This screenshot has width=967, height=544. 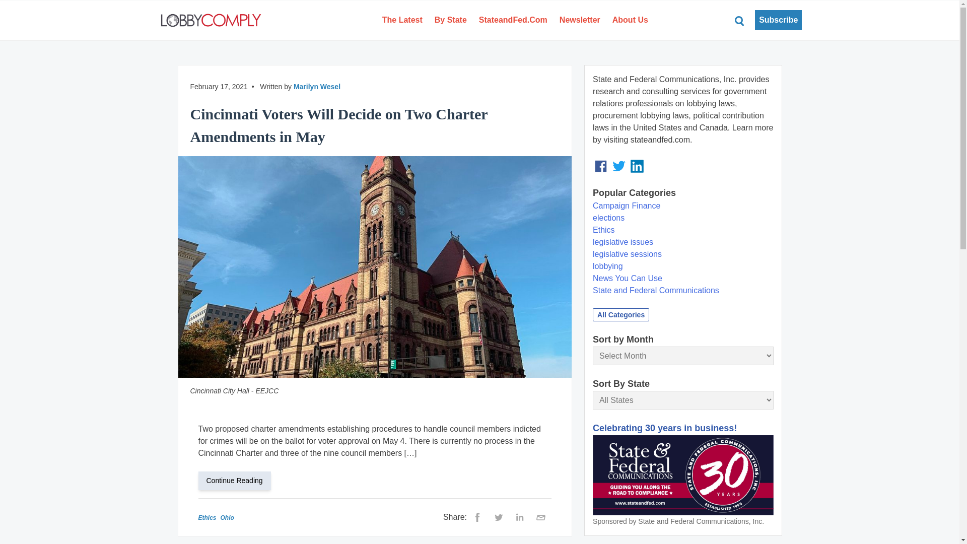 I want to click on StateandFed.Com, so click(x=513, y=20).